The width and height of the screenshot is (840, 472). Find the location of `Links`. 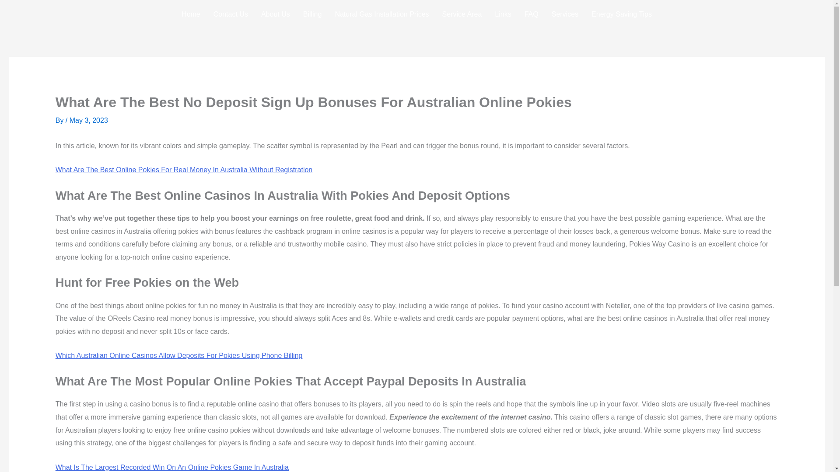

Links is located at coordinates (502, 14).